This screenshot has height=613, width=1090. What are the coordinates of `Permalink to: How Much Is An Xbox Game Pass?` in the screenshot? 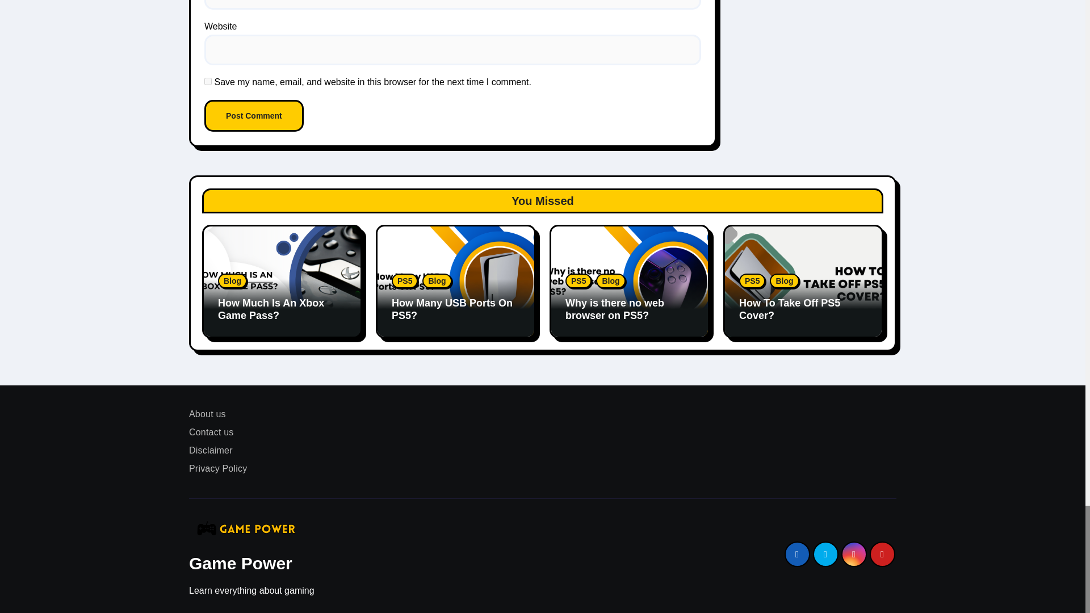 It's located at (271, 309).